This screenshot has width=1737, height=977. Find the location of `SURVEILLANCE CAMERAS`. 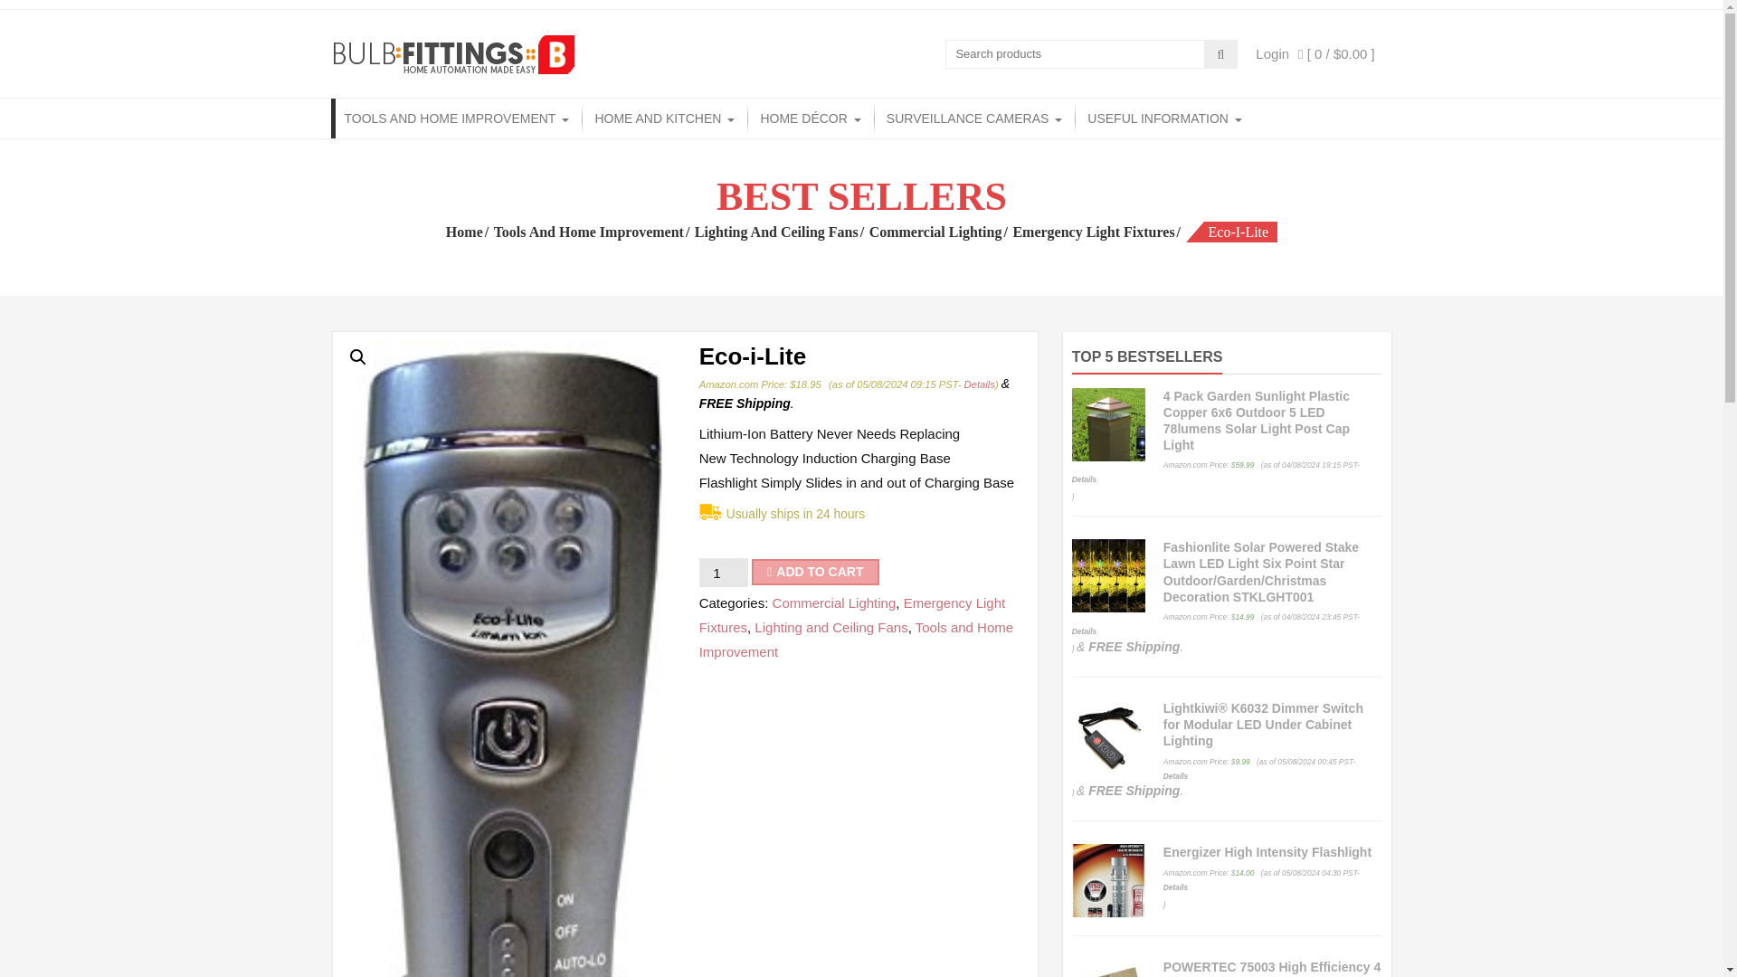

SURVEILLANCE CAMERAS is located at coordinates (975, 119).